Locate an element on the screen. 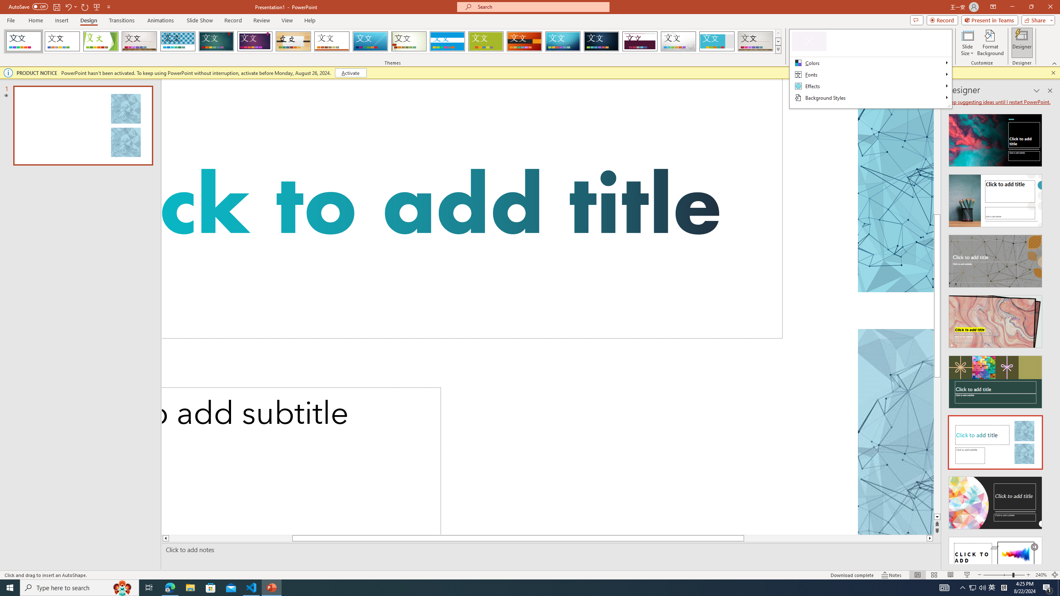 The image size is (1060, 596). Zoom 240% is located at coordinates (1041, 575).